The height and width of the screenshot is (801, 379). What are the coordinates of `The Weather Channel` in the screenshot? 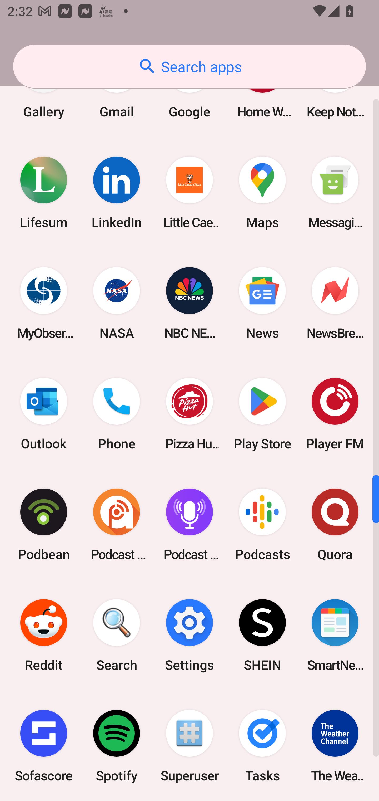 It's located at (335, 746).